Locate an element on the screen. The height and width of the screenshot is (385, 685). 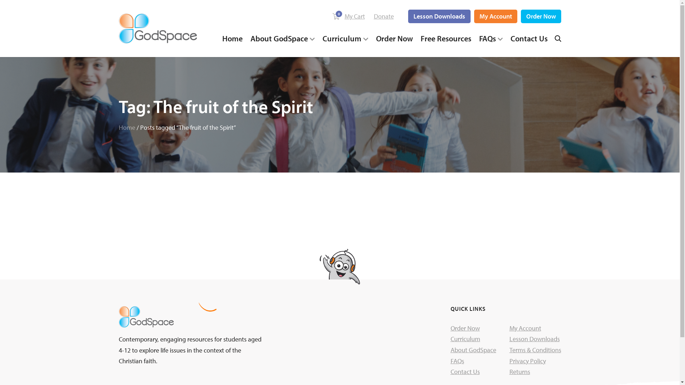
Order Now is located at coordinates (541, 16).